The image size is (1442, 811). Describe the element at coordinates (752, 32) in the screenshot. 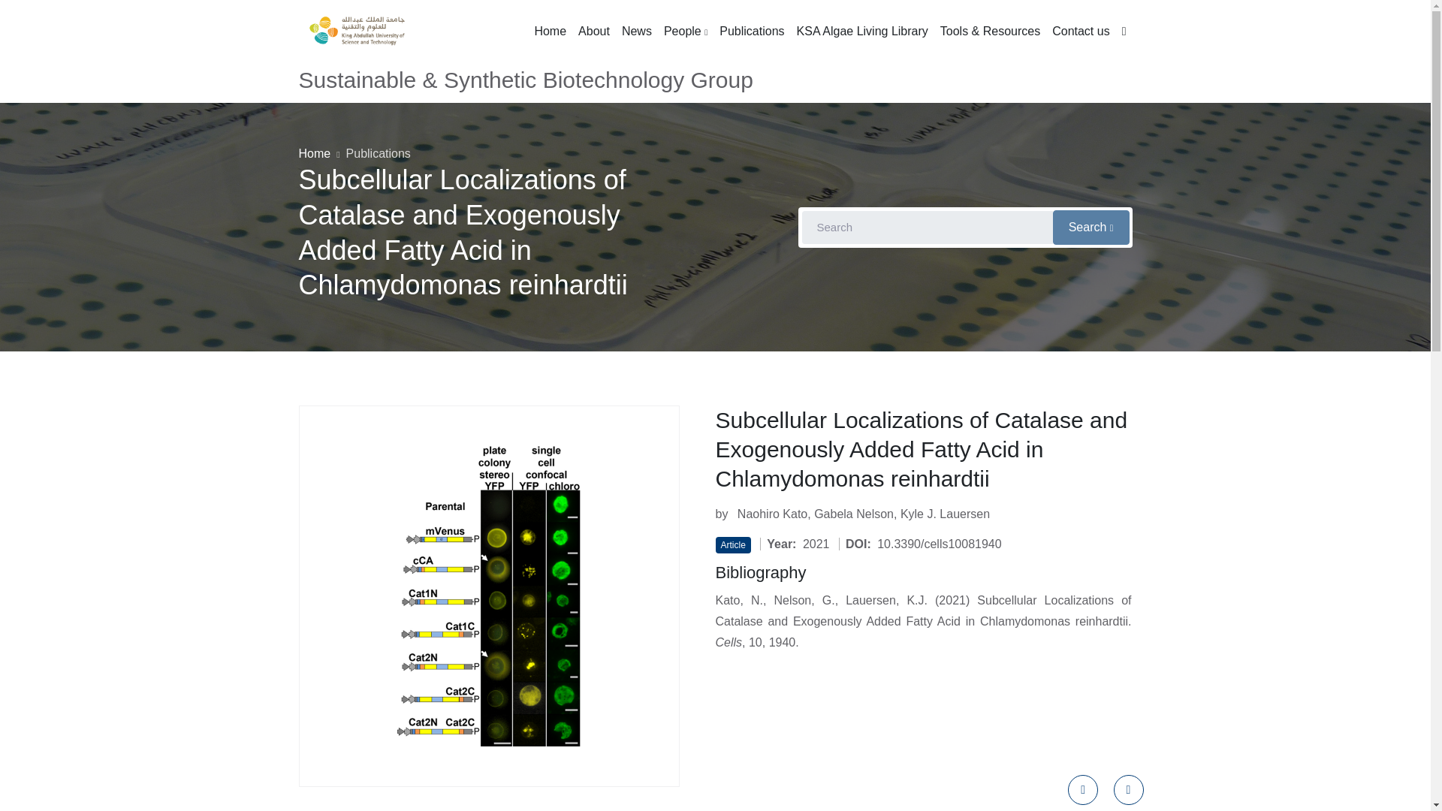

I see `Publications` at that location.